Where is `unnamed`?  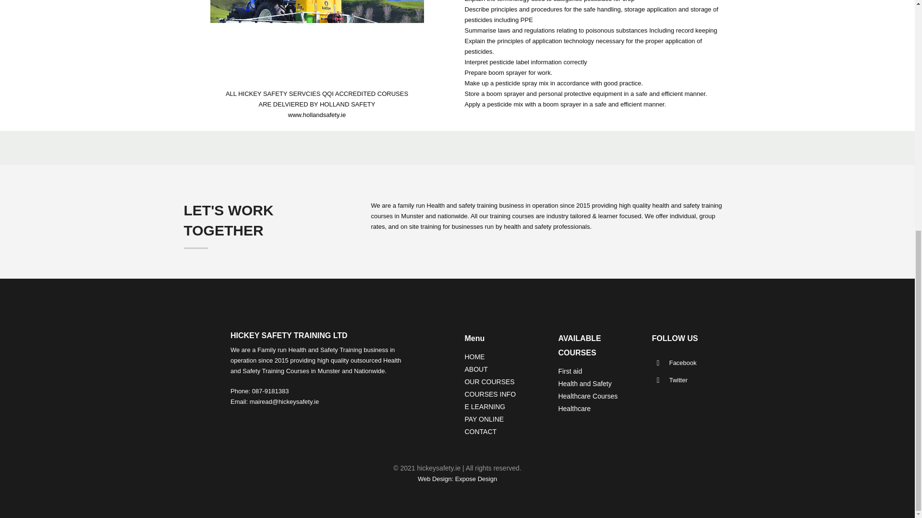
unnamed is located at coordinates (317, 37).